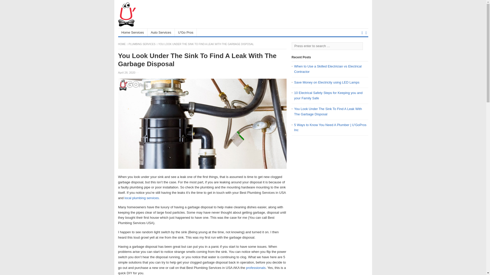  I want to click on U'GoPros Blogs, so click(122, 44).